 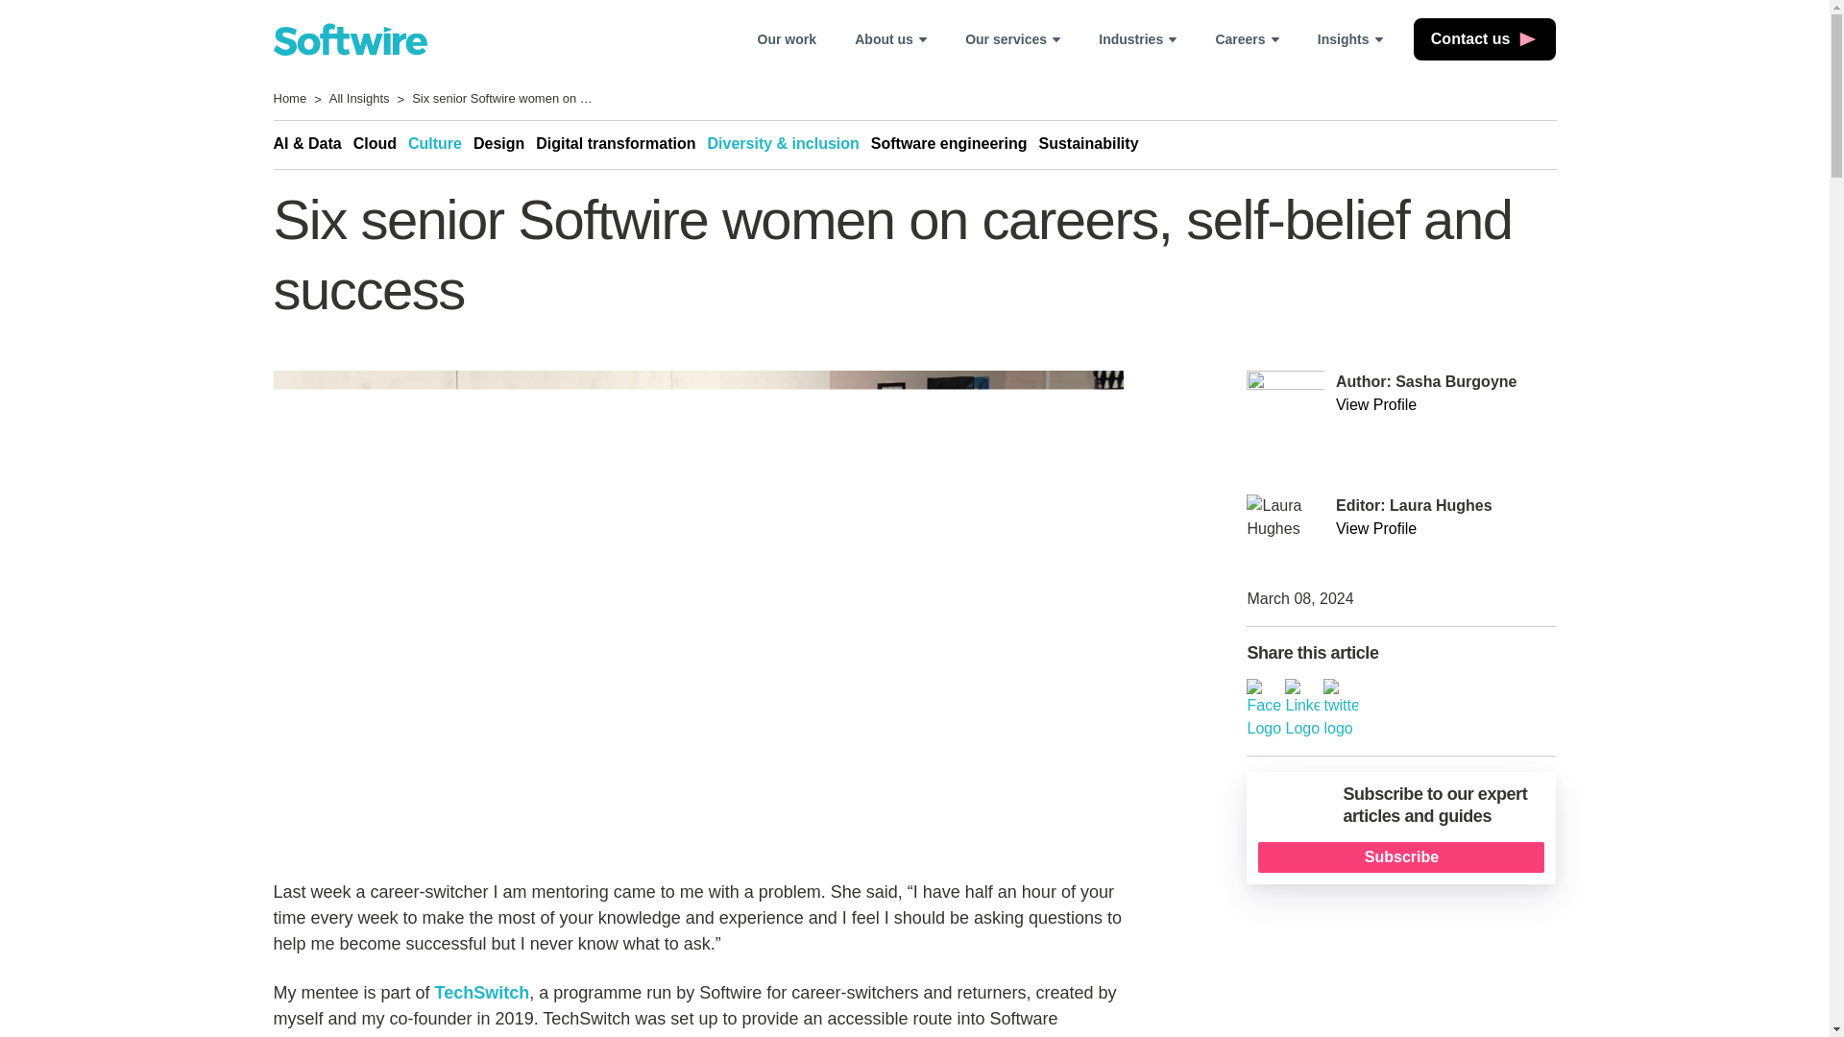 I want to click on Contact us, so click(x=1485, y=38).